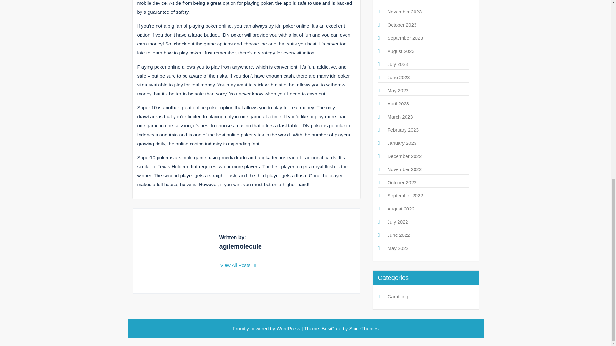 The image size is (616, 346). Describe the element at coordinates (398, 222) in the screenshot. I see `July 2022` at that location.